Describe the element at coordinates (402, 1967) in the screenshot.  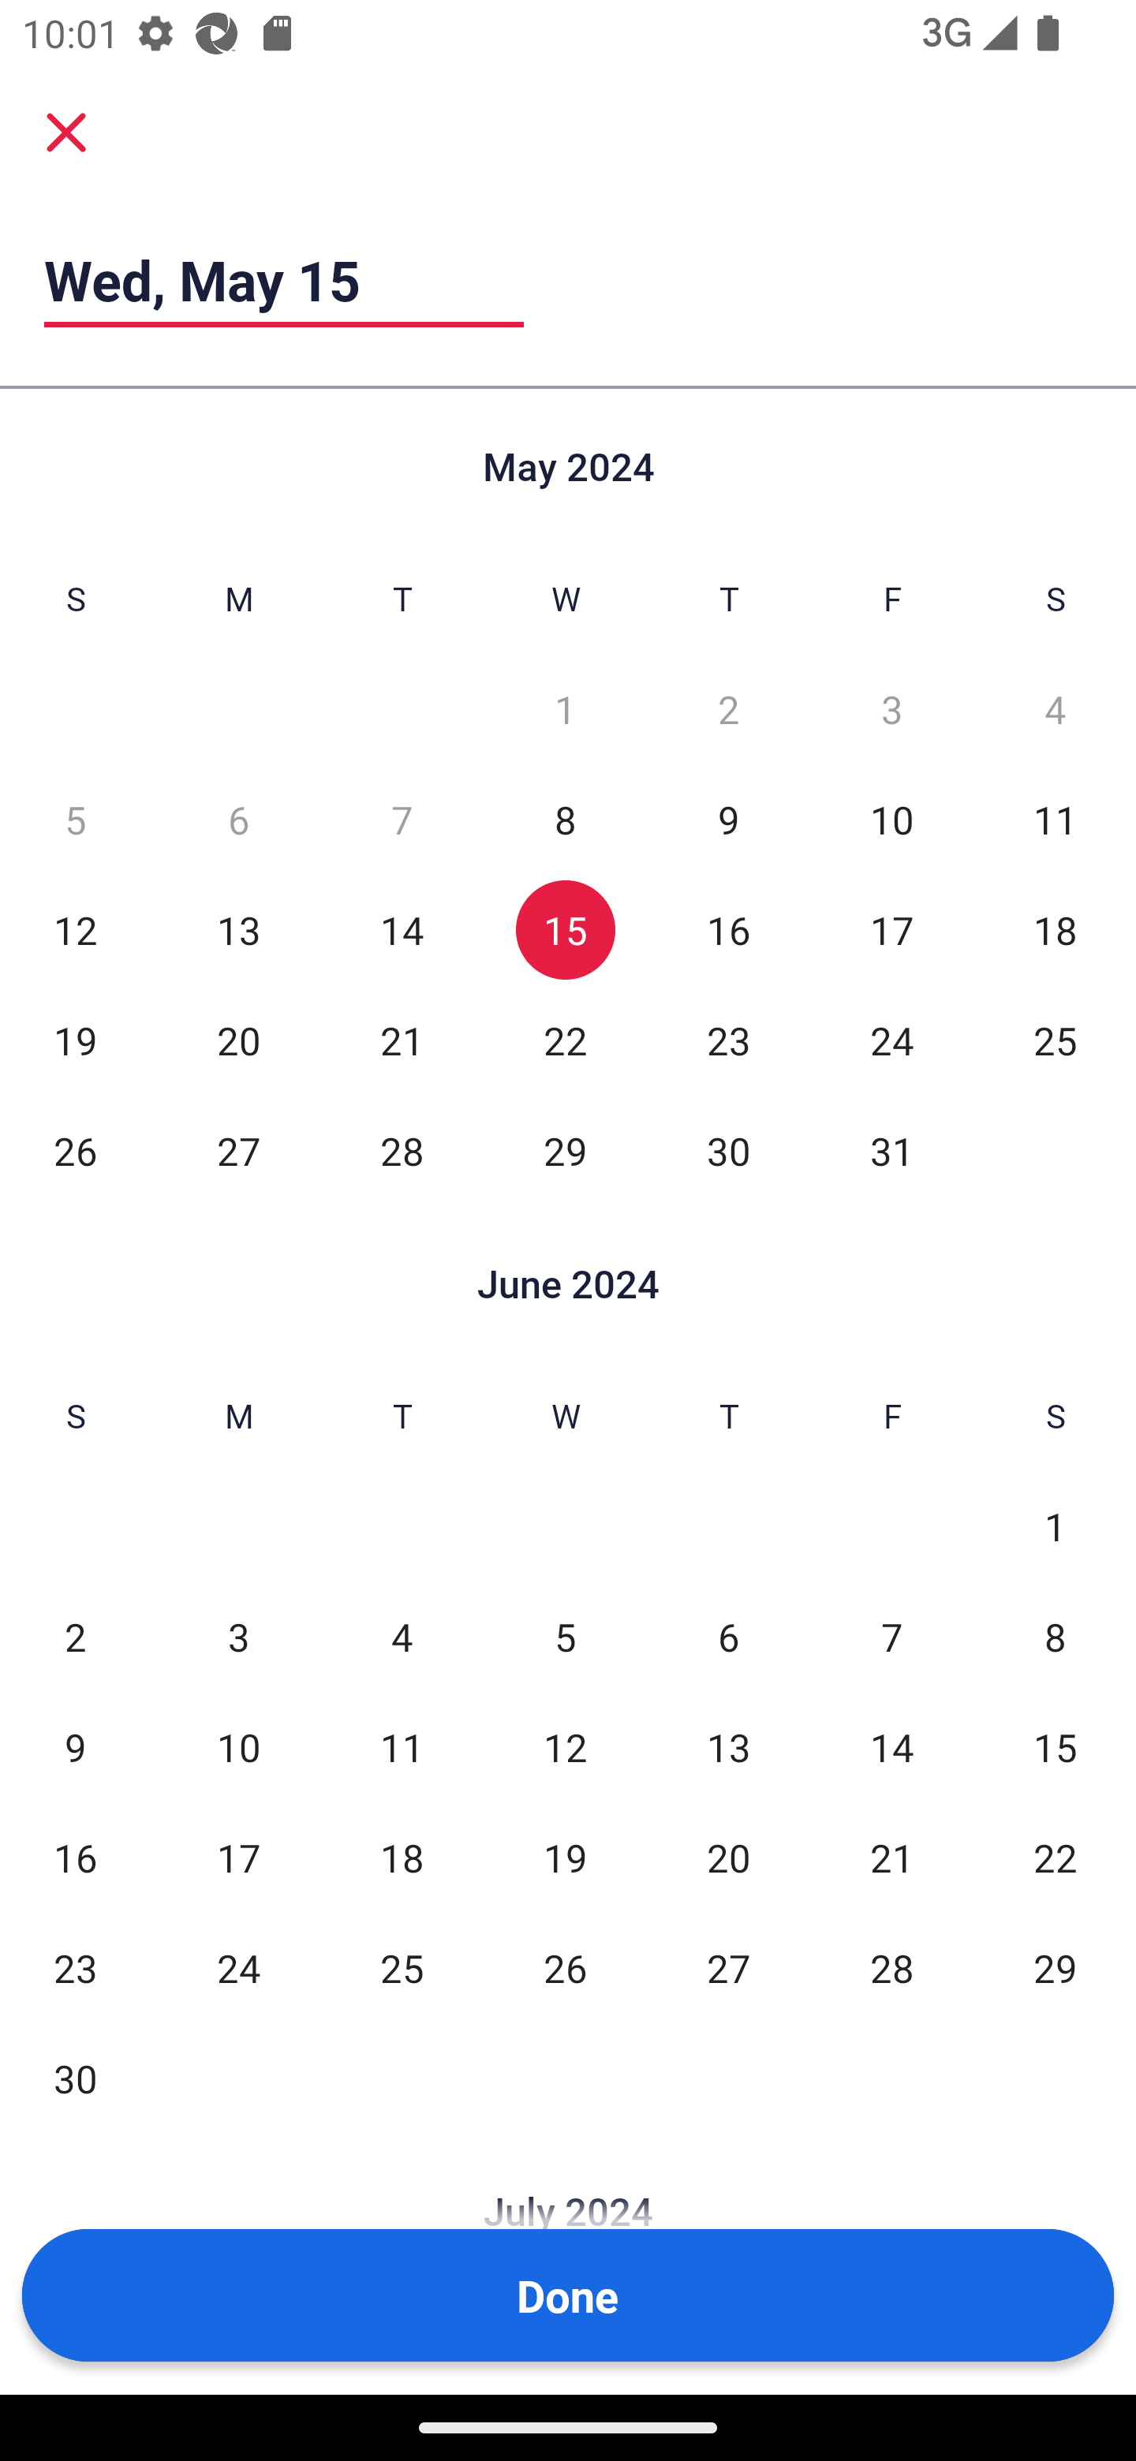
I see `25 Tue, Jun 25, Not Selected` at that location.